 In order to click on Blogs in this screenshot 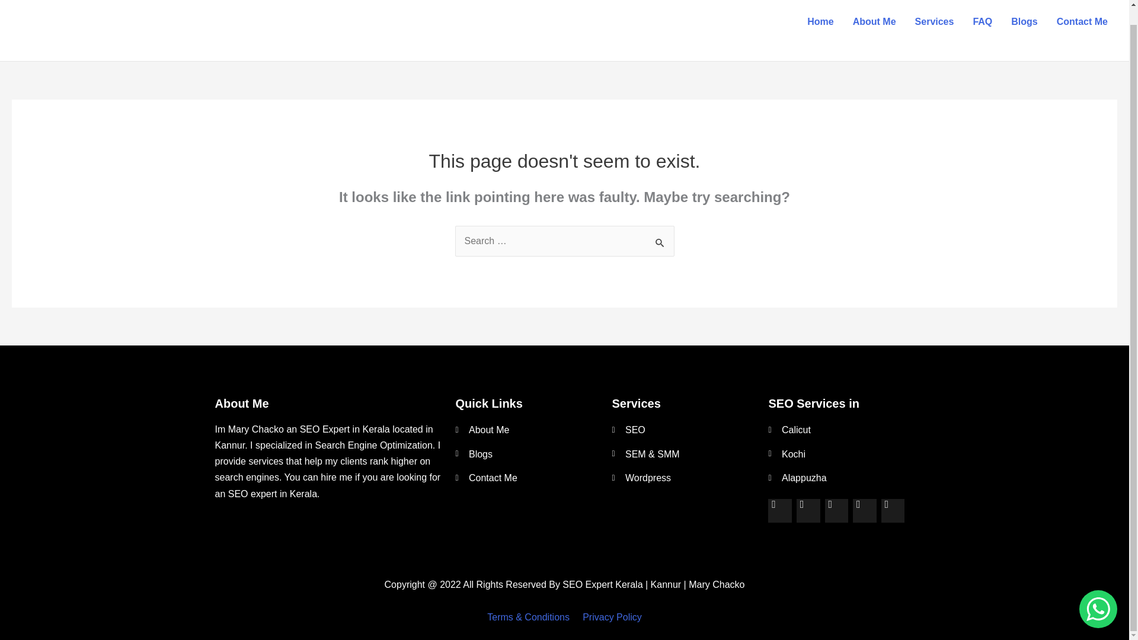, I will do `click(1024, 23)`.